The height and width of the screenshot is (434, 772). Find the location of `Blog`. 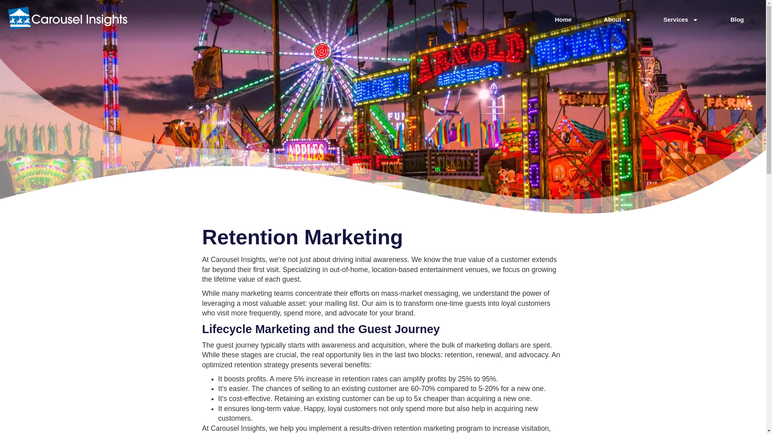

Blog is located at coordinates (737, 19).